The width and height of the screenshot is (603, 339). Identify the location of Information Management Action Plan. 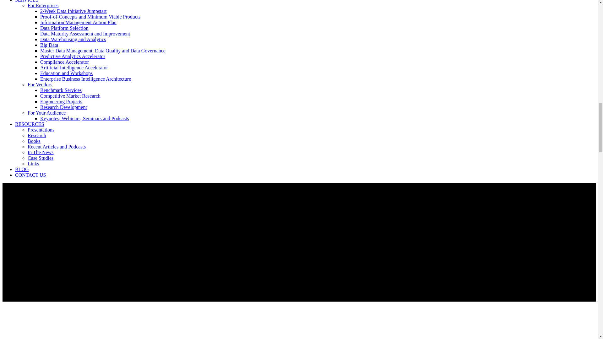
(78, 23).